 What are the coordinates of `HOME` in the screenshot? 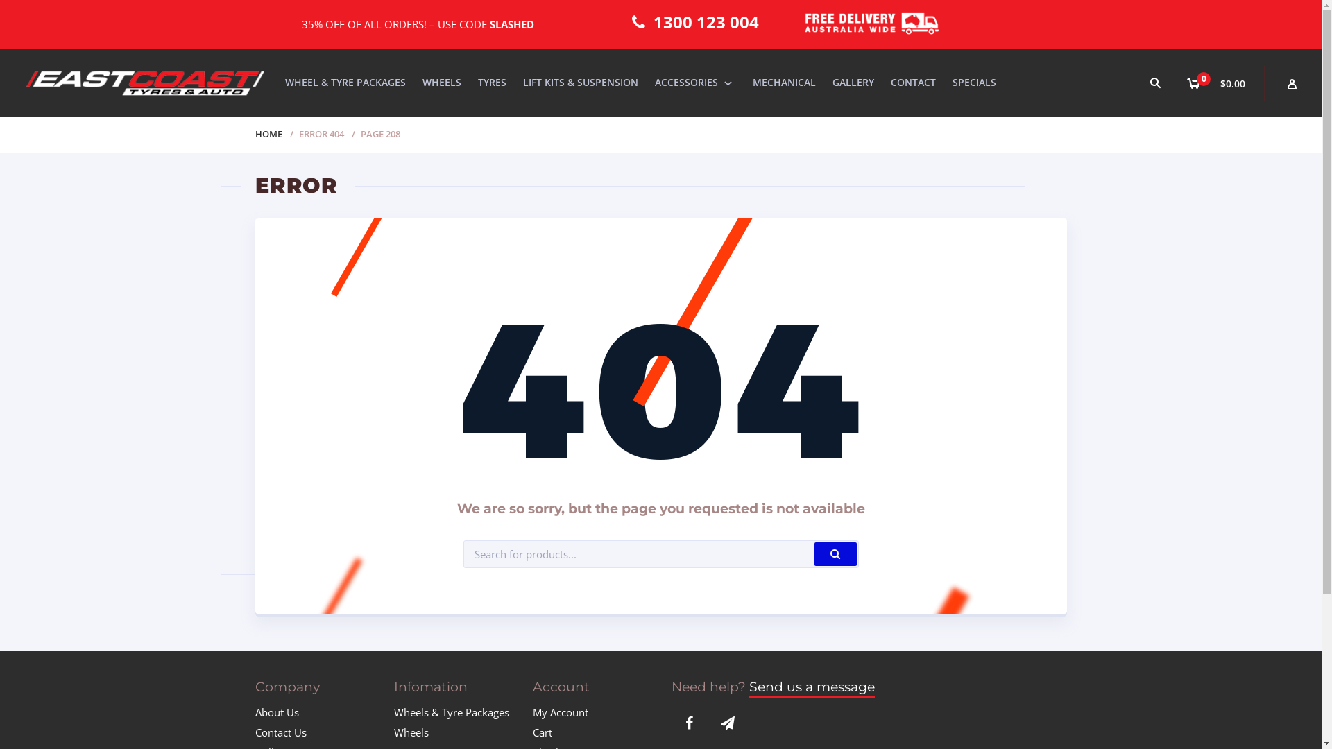 It's located at (269, 135).